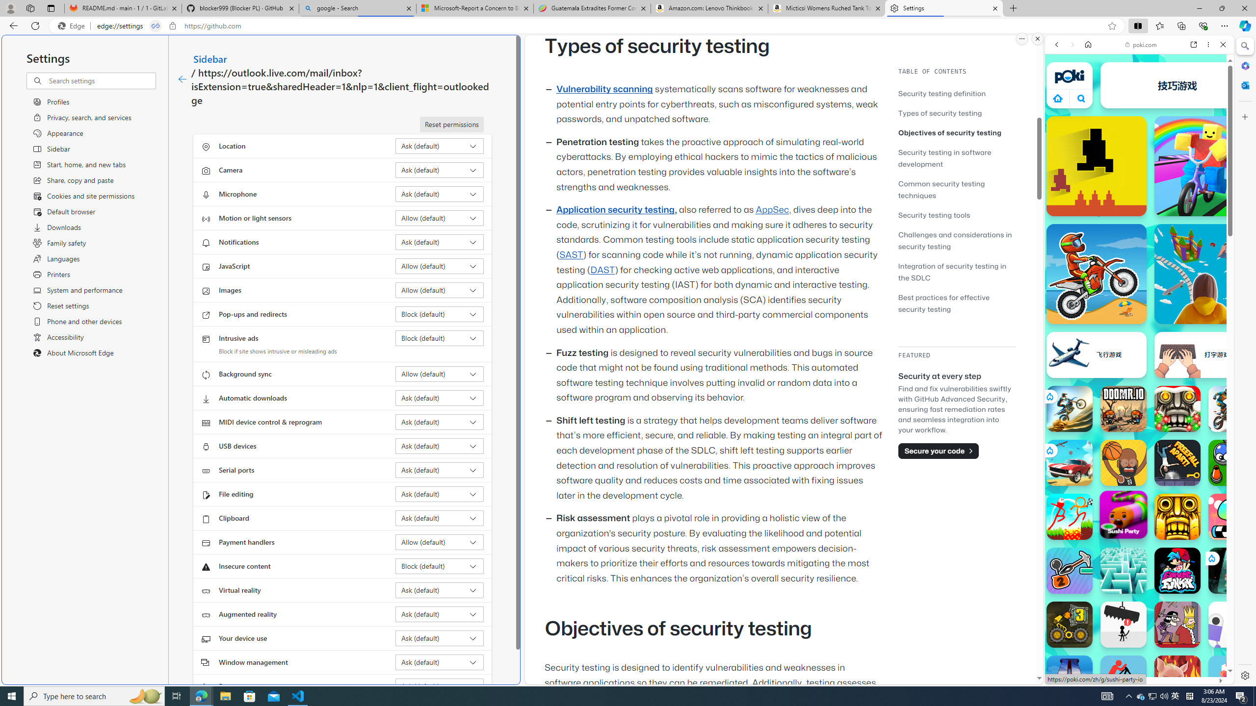 Image resolution: width=1256 pixels, height=706 pixels. Describe the element at coordinates (1096, 166) in the screenshot. I see `Level Devil` at that location.